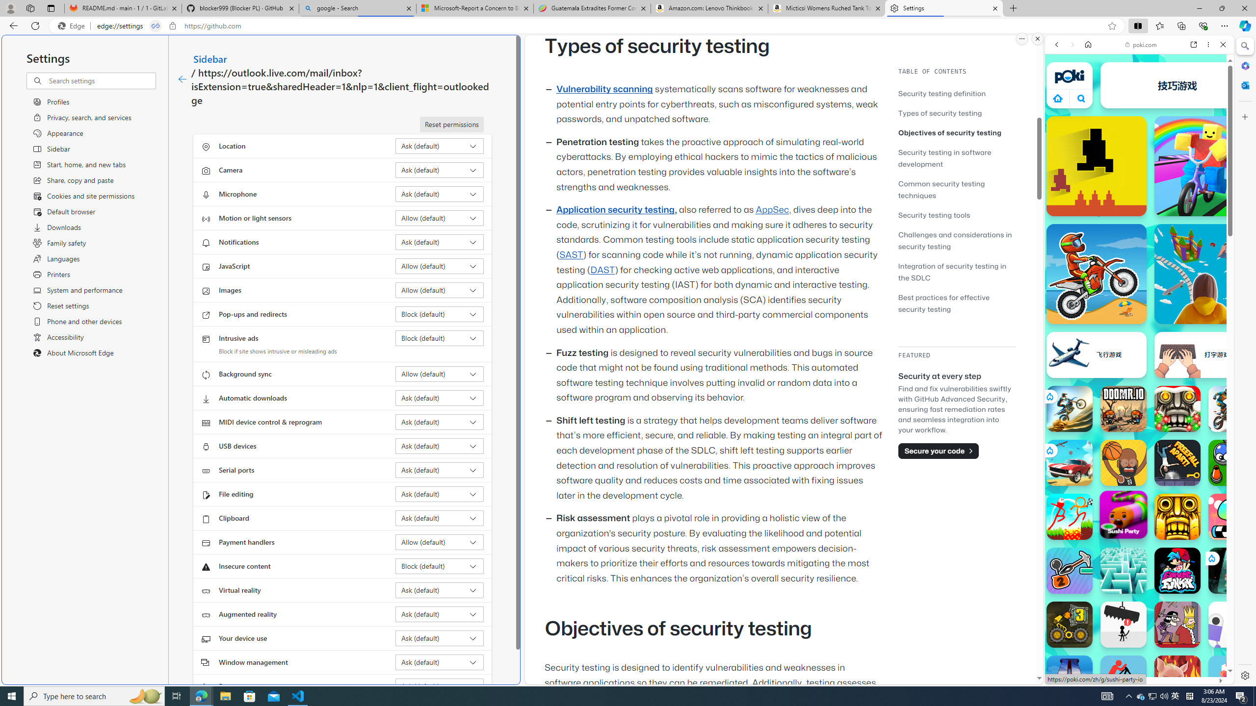 Image resolution: width=1256 pixels, height=706 pixels. Describe the element at coordinates (1096, 166) in the screenshot. I see `Level Devil` at that location.